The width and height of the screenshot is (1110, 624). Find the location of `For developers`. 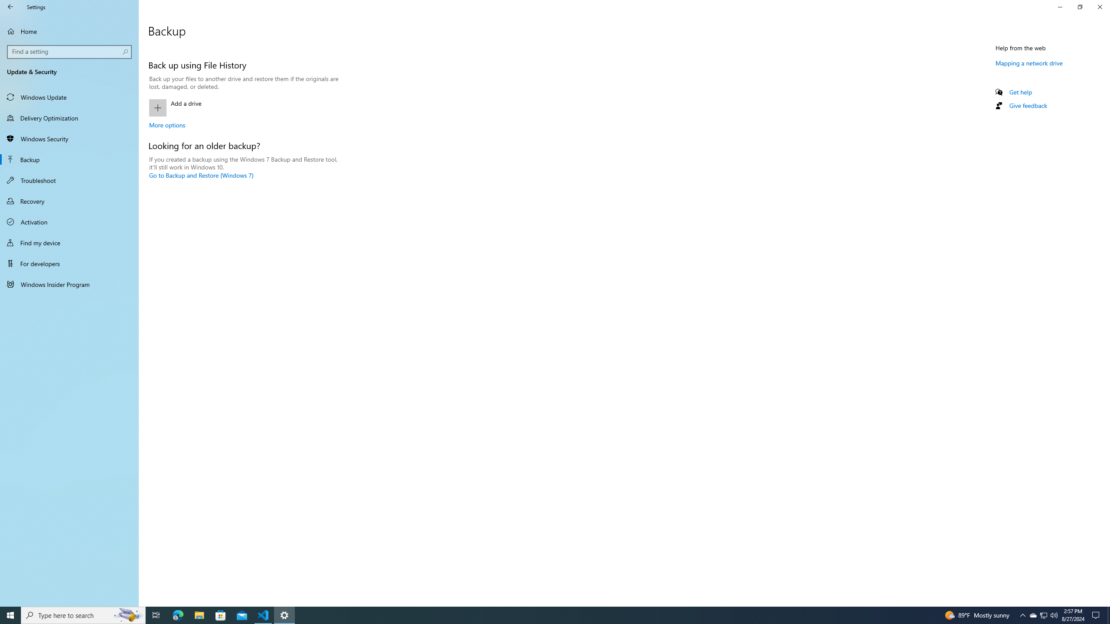

For developers is located at coordinates (69, 263).